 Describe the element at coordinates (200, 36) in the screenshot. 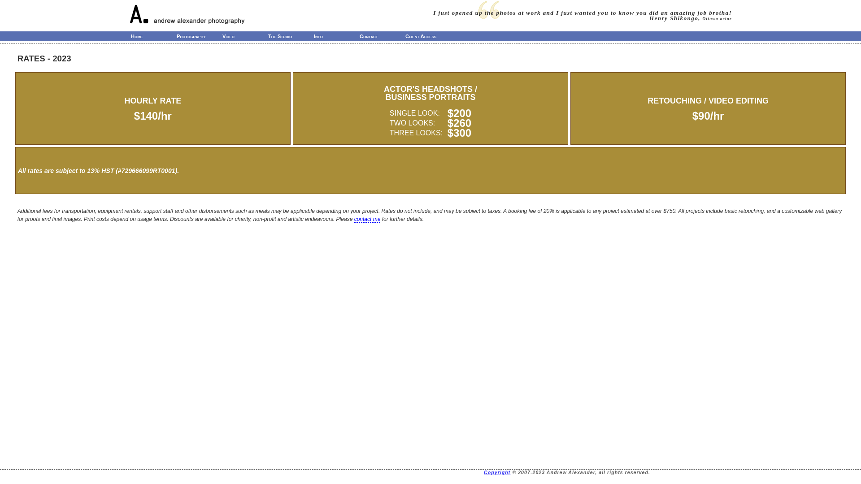

I see `Photography` at that location.